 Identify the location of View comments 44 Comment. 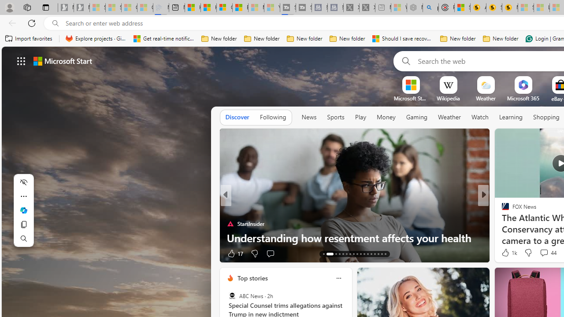
(544, 252).